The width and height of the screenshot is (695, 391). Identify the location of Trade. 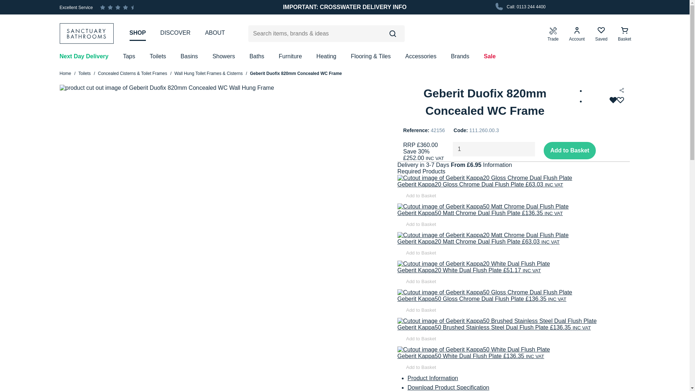
(553, 34).